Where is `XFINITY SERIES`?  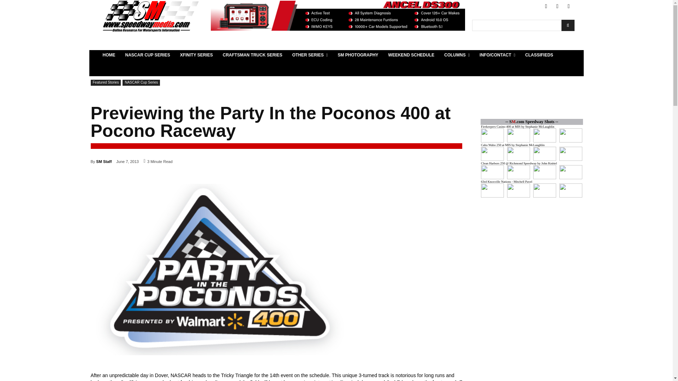
XFINITY SERIES is located at coordinates (196, 55).